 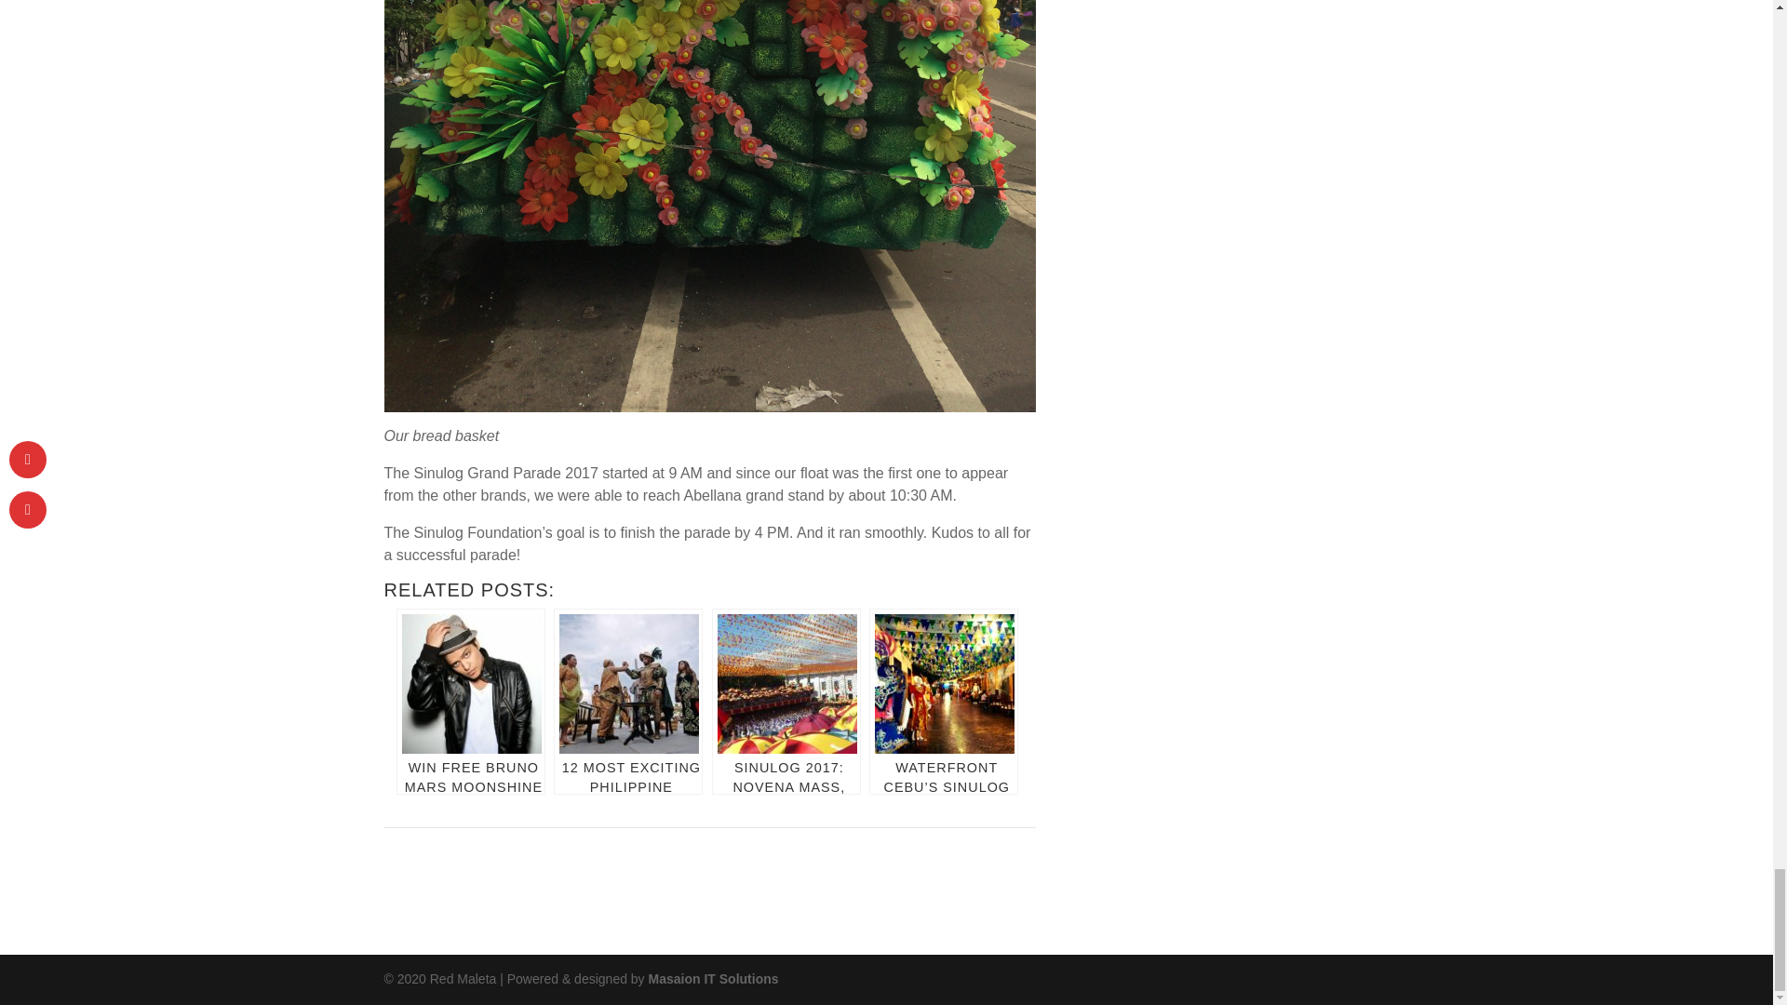 I want to click on Sinulog 2017: Novena Mass, Procession and Grand Parade, so click(x=786, y=702).